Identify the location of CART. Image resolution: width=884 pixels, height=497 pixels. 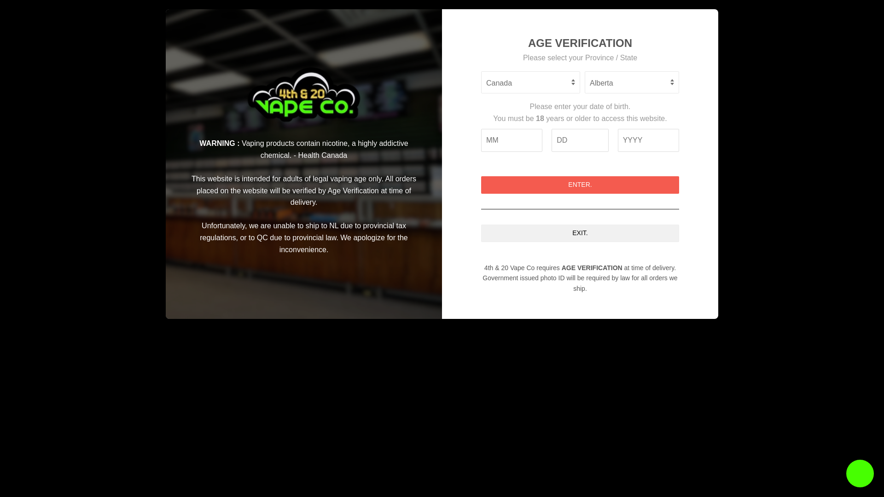
(650, 52).